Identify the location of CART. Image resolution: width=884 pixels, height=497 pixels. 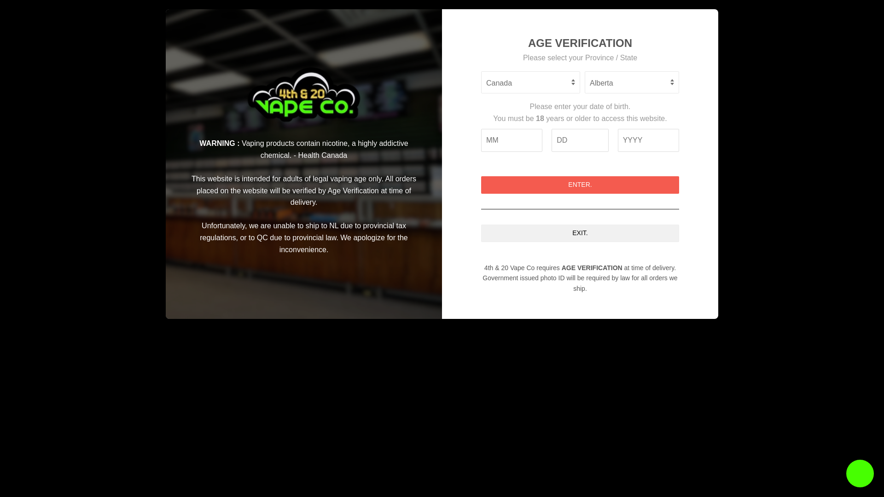
(650, 52).